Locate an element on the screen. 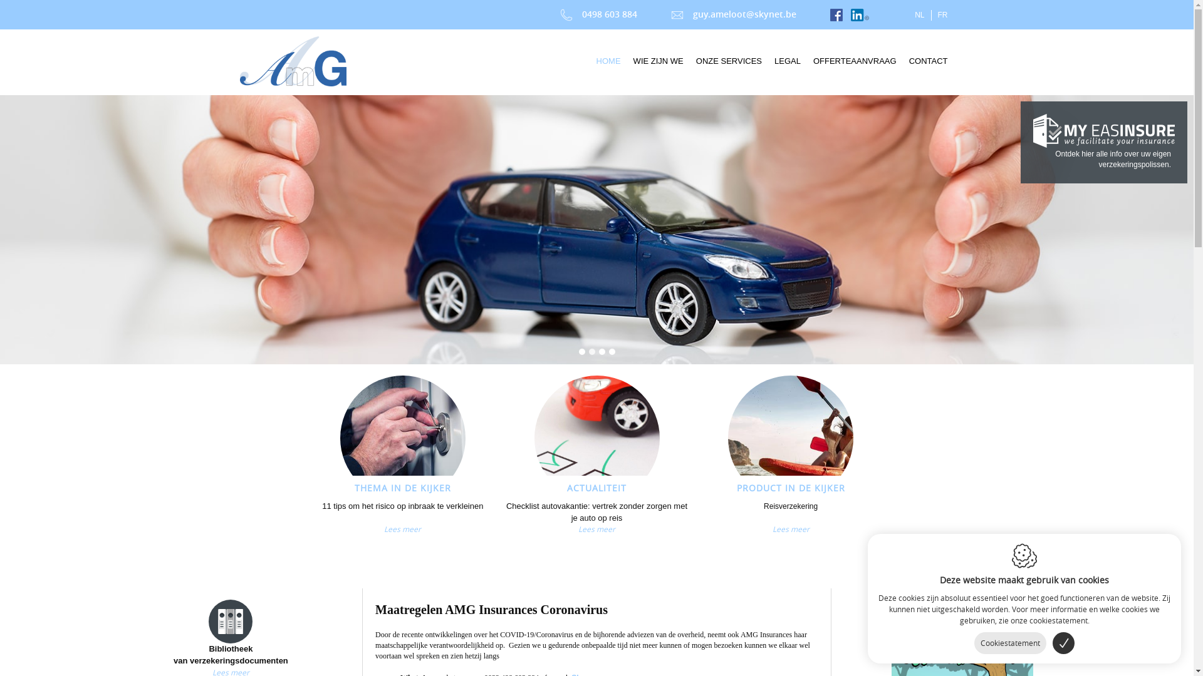 This screenshot has width=1203, height=676. 3 is located at coordinates (602, 352).